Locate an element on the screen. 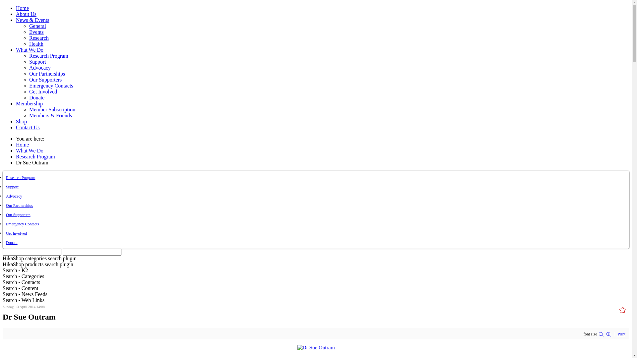 The image size is (637, 358). What We Do is located at coordinates (30, 50).